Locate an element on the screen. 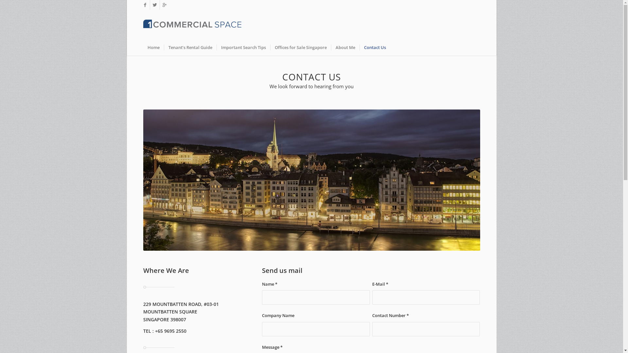 This screenshot has width=628, height=353. Offices for Sale Singapore is located at coordinates (301, 47).